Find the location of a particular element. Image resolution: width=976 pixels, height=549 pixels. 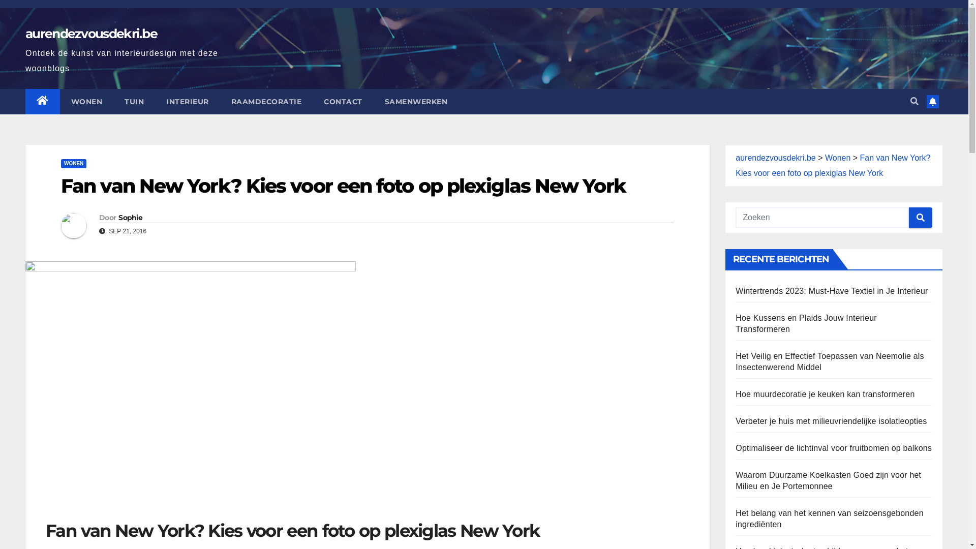

aurendezvousdekri.be is located at coordinates (91, 34).